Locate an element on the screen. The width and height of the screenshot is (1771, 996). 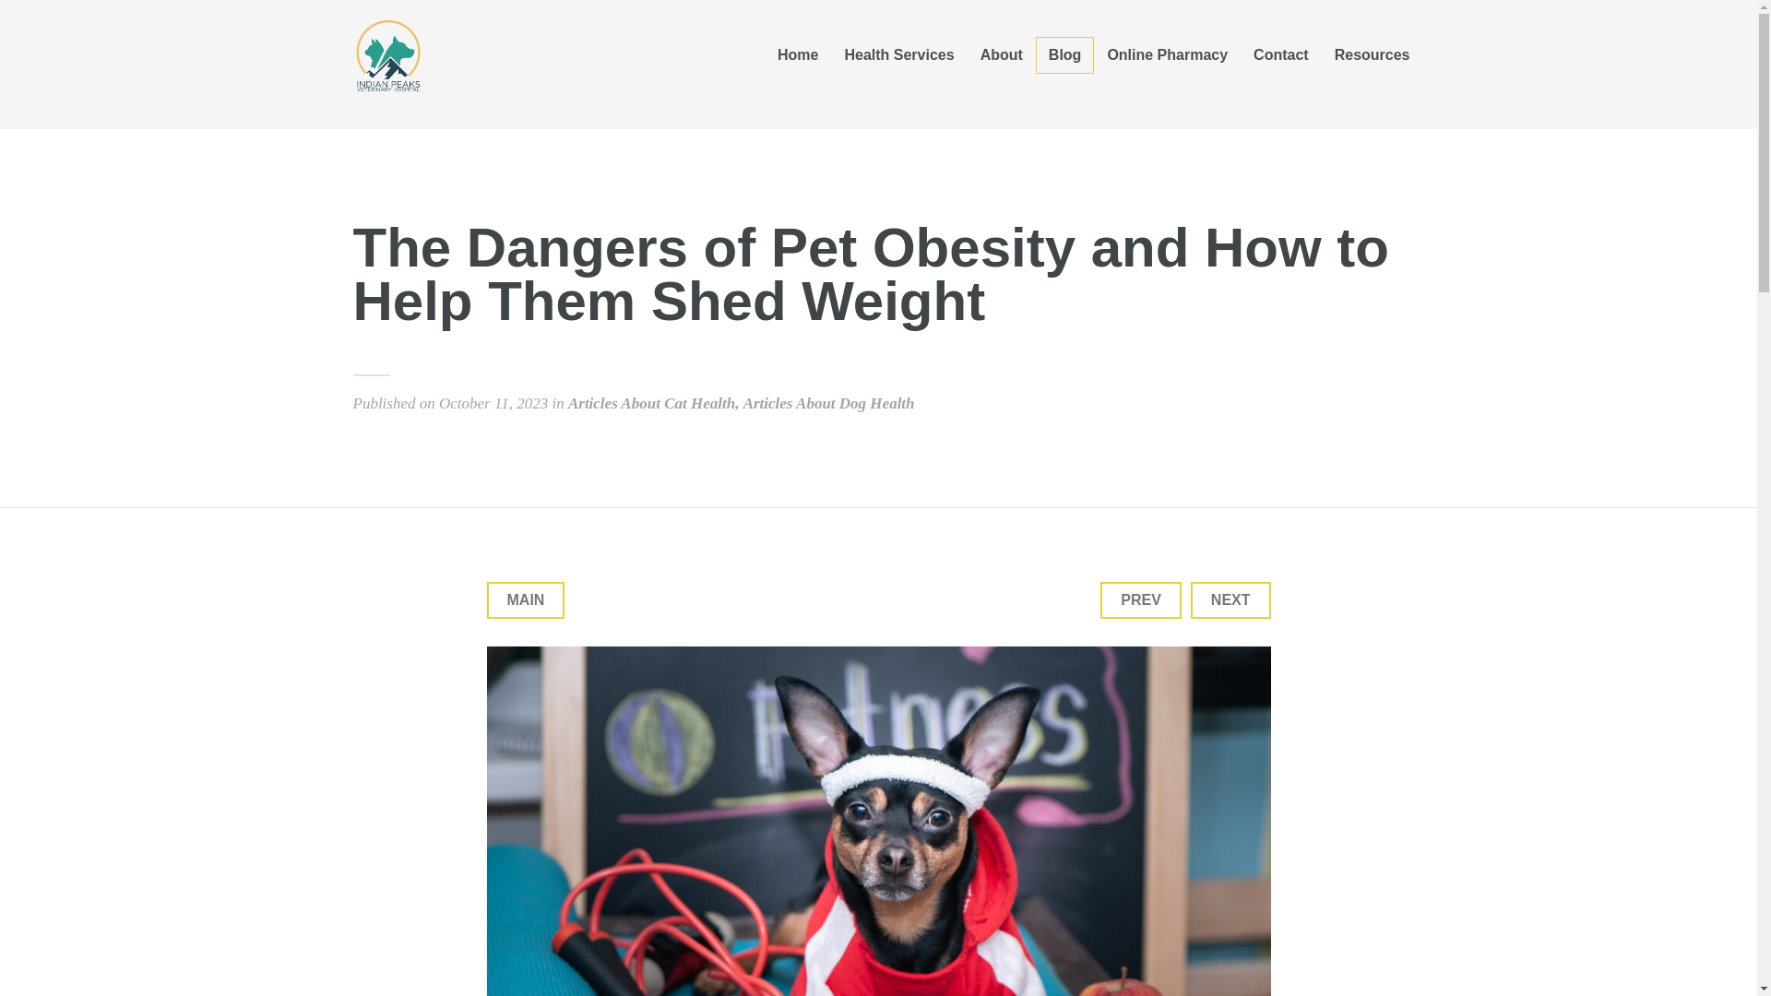
Health Services is located at coordinates (898, 54).